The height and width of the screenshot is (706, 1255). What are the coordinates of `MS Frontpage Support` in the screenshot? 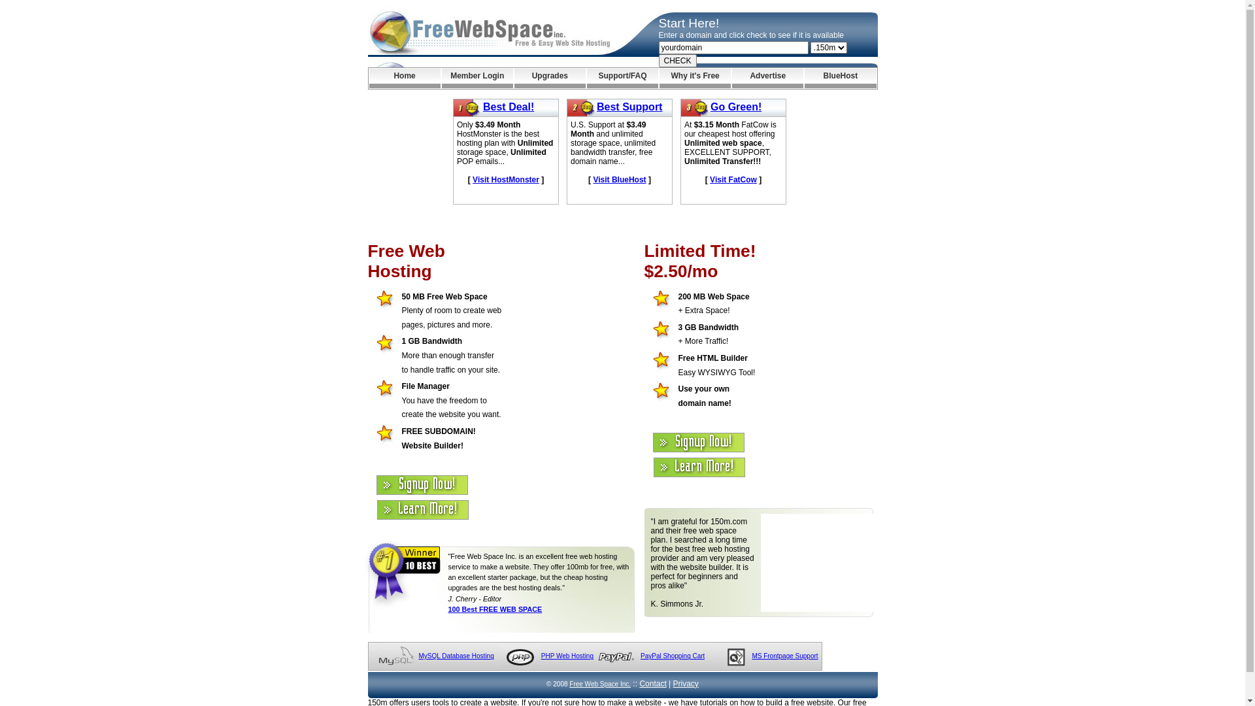 It's located at (784, 656).